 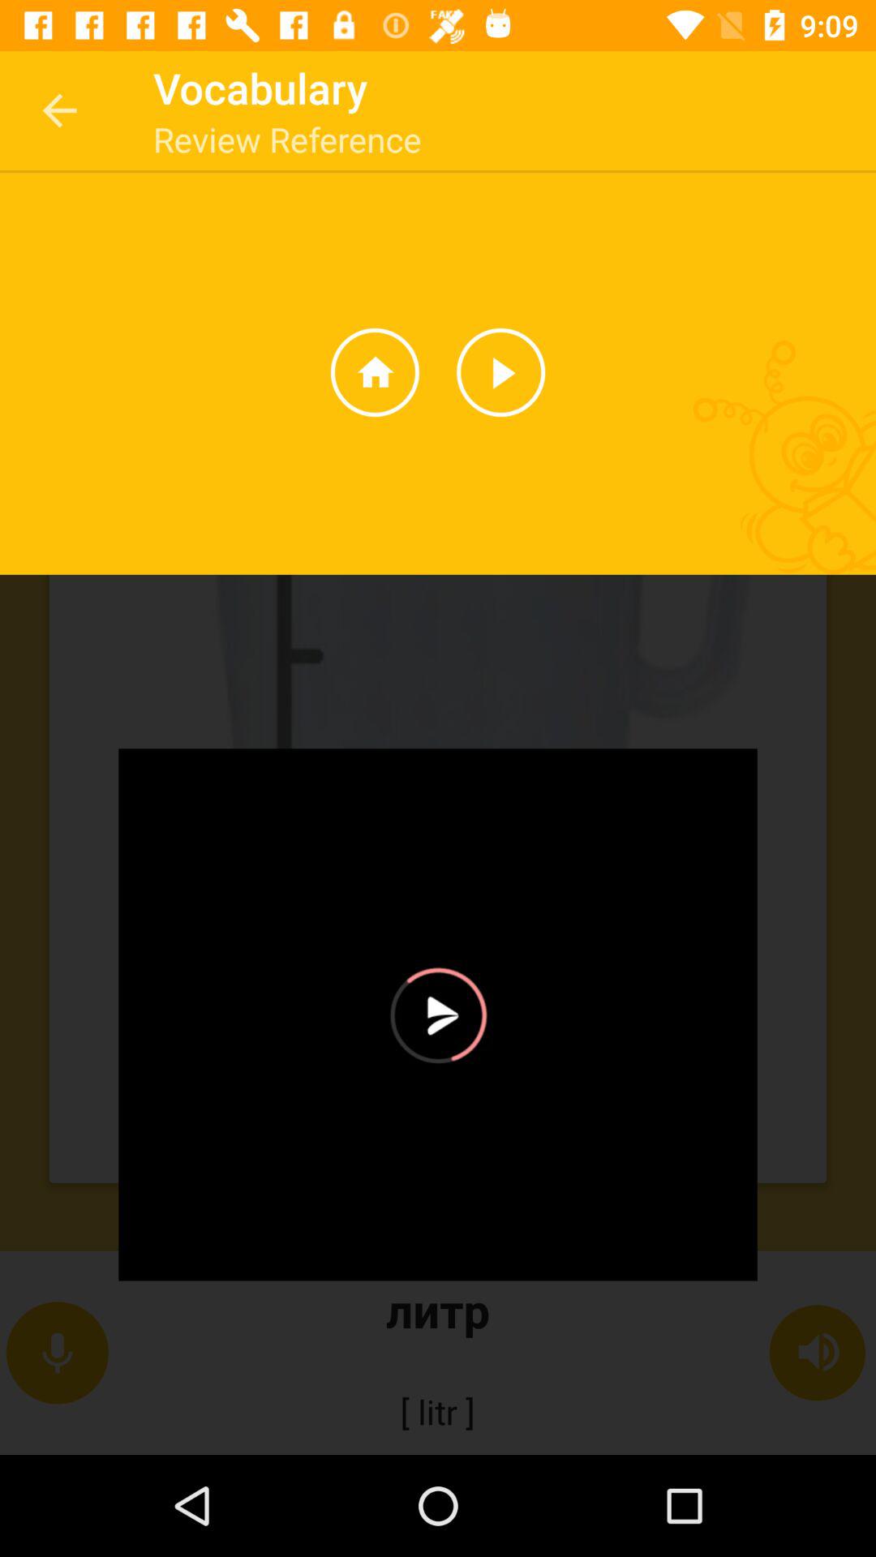 I want to click on select the image below review reference which consists of three options, so click(x=438, y=710).